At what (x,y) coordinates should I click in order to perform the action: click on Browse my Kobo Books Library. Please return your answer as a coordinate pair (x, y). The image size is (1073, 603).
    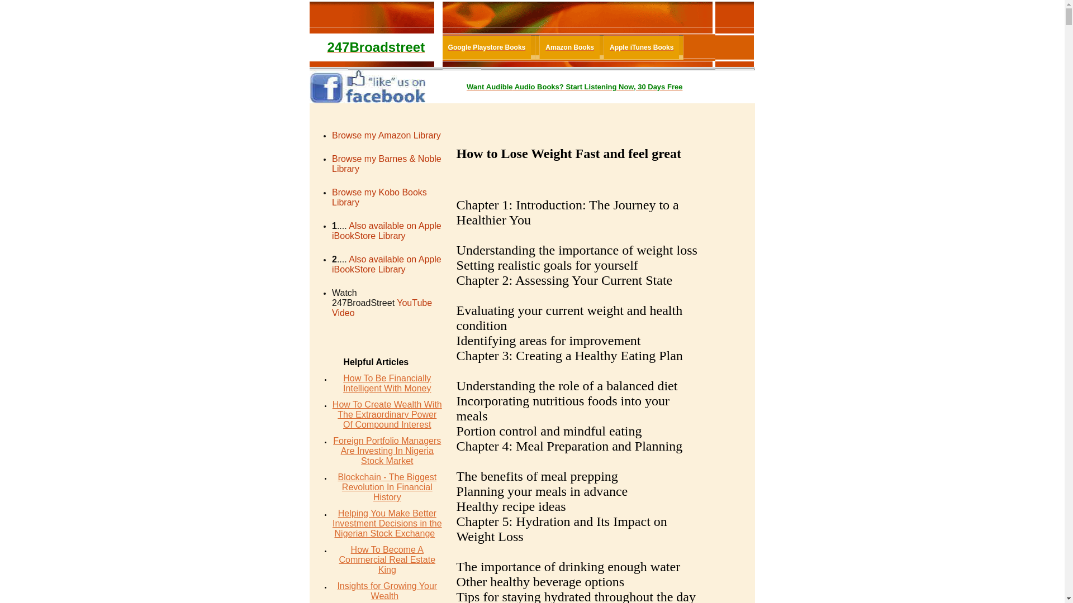
    Looking at the image, I should click on (379, 198).